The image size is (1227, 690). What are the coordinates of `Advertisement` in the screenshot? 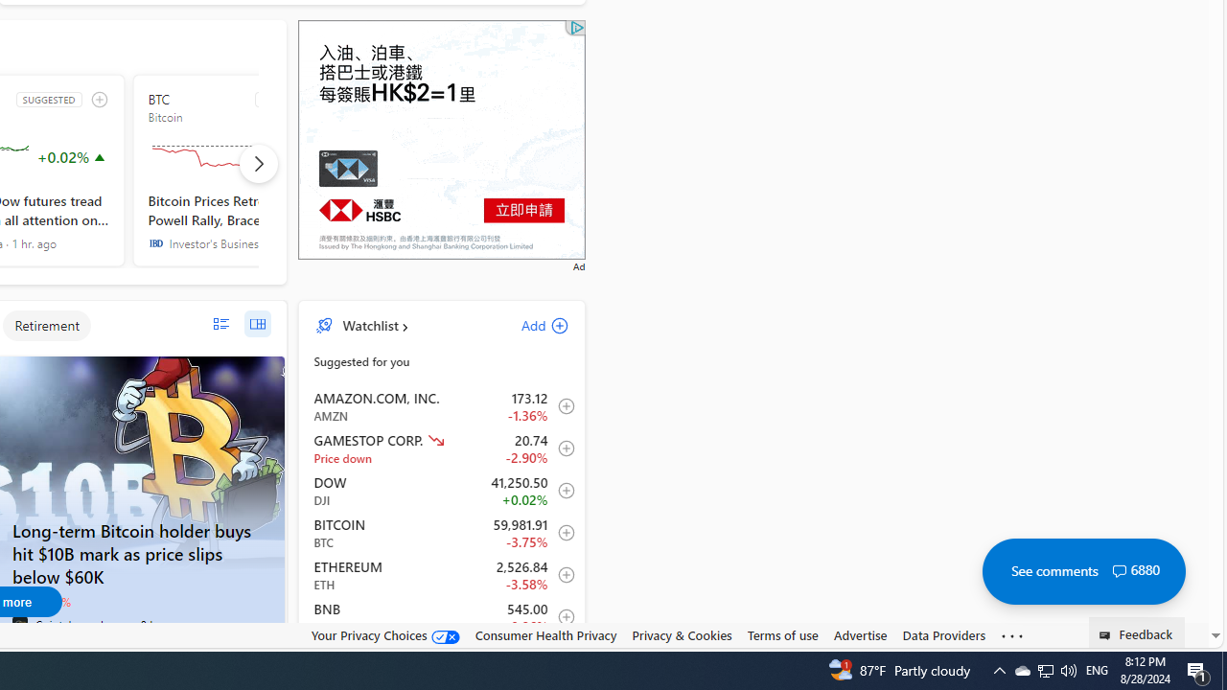 It's located at (441, 139).